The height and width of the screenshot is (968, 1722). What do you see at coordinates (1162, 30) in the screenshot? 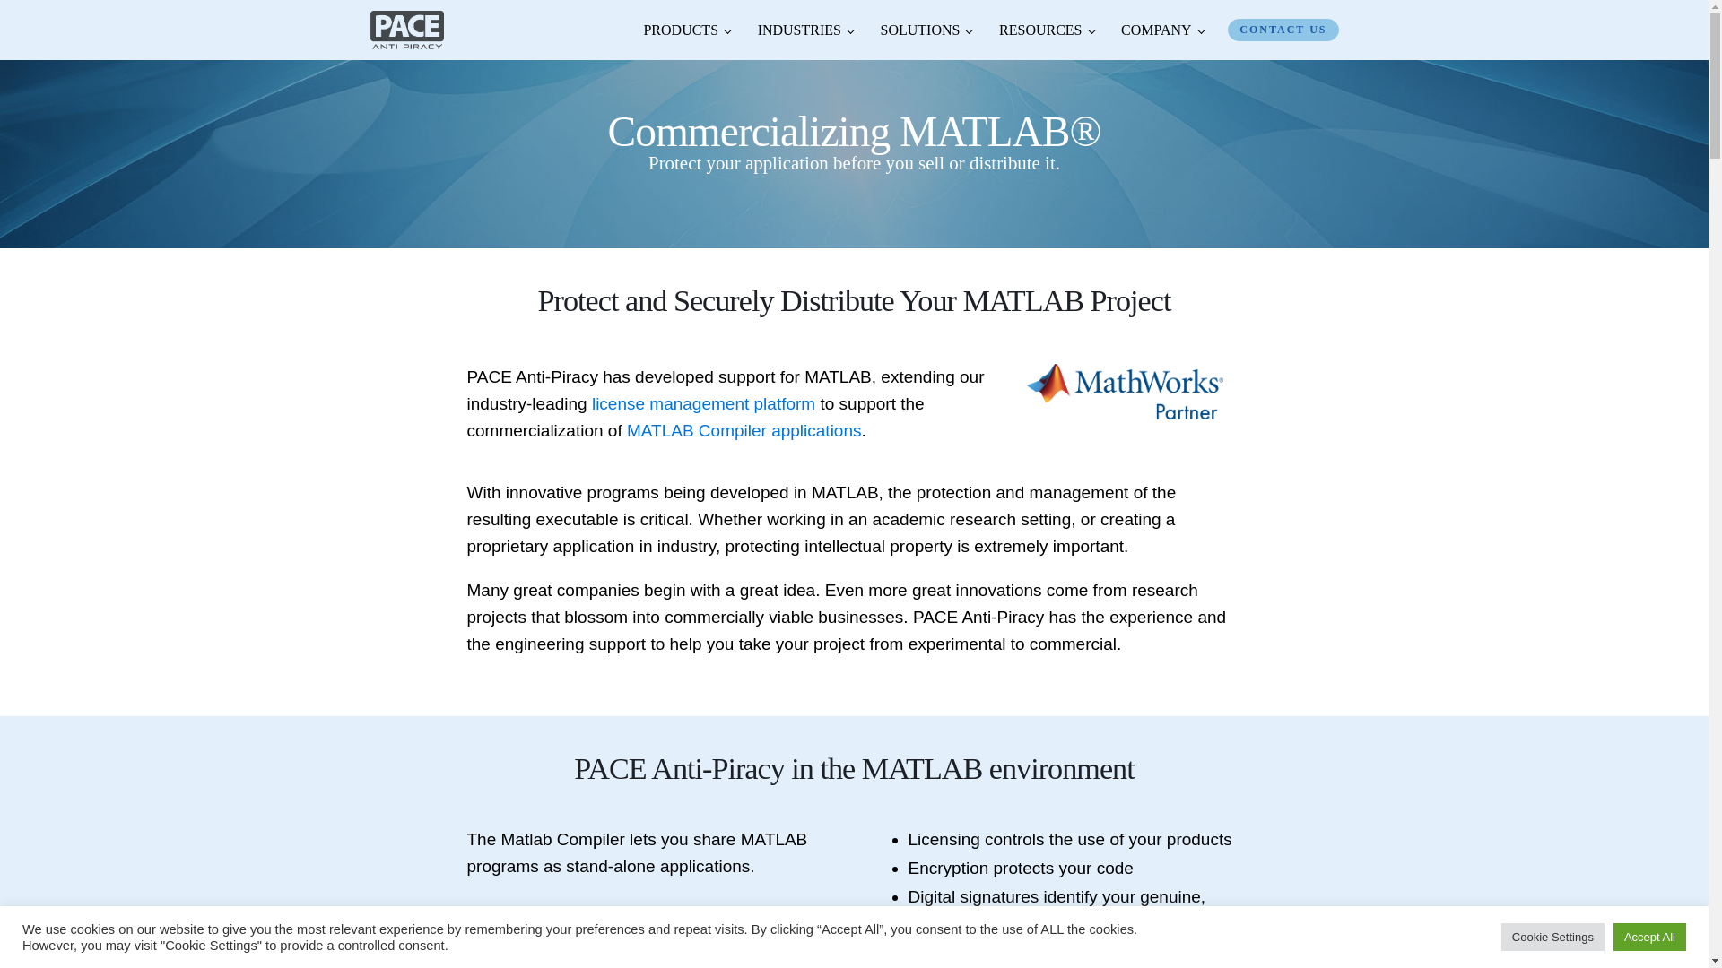
I see `COMPANY` at bounding box center [1162, 30].